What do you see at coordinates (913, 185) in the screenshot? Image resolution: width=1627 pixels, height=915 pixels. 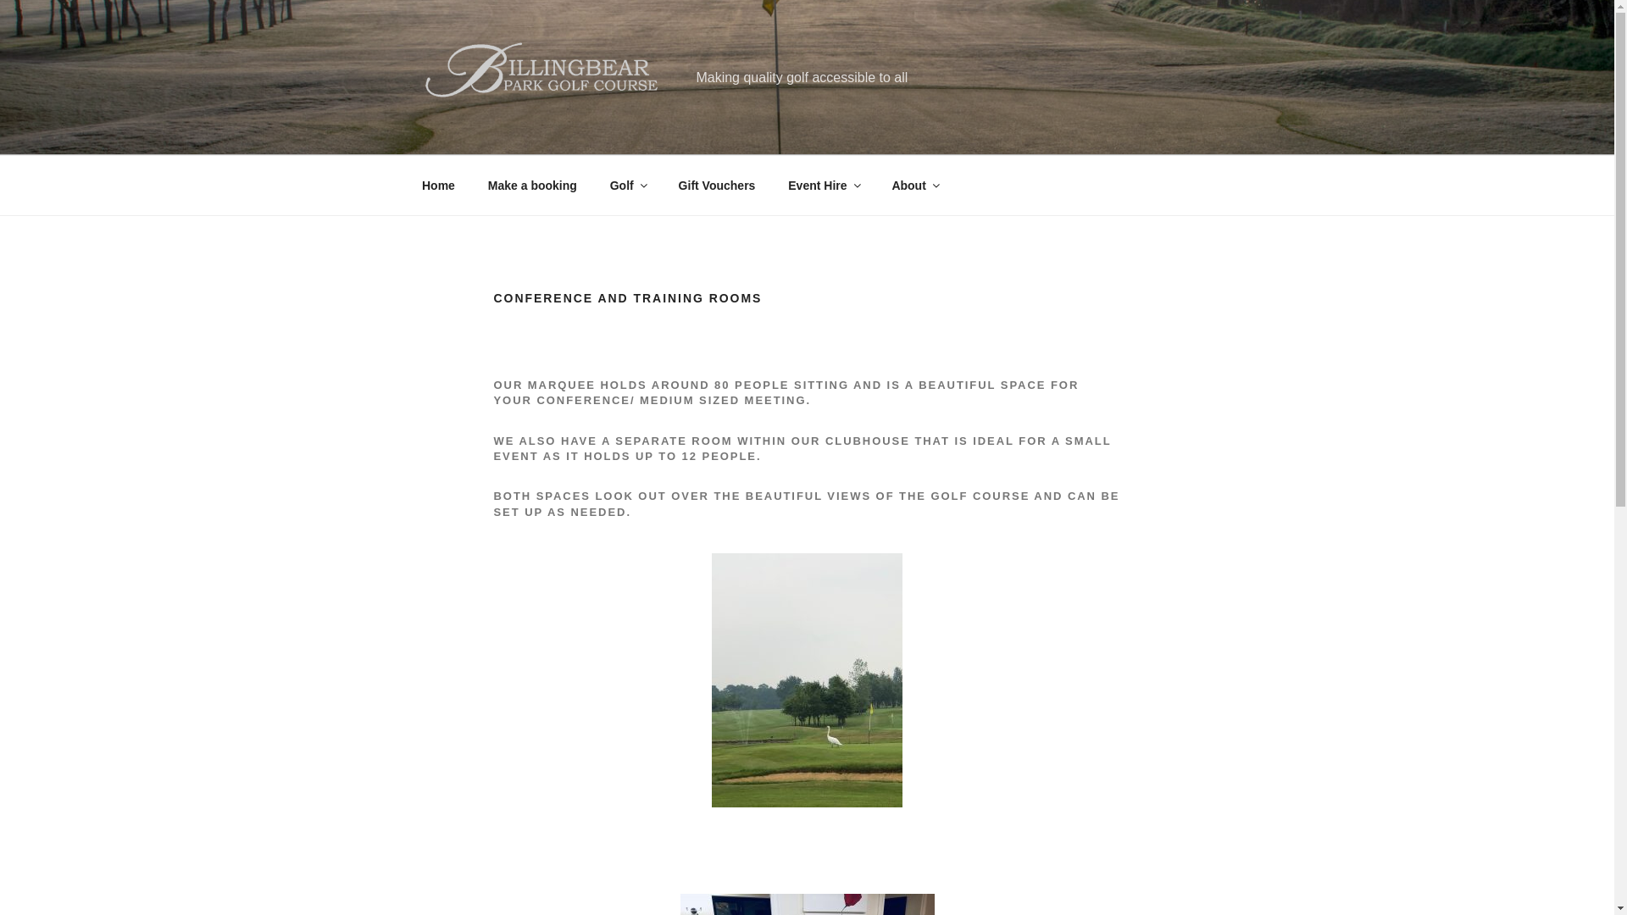 I see `About` at bounding box center [913, 185].